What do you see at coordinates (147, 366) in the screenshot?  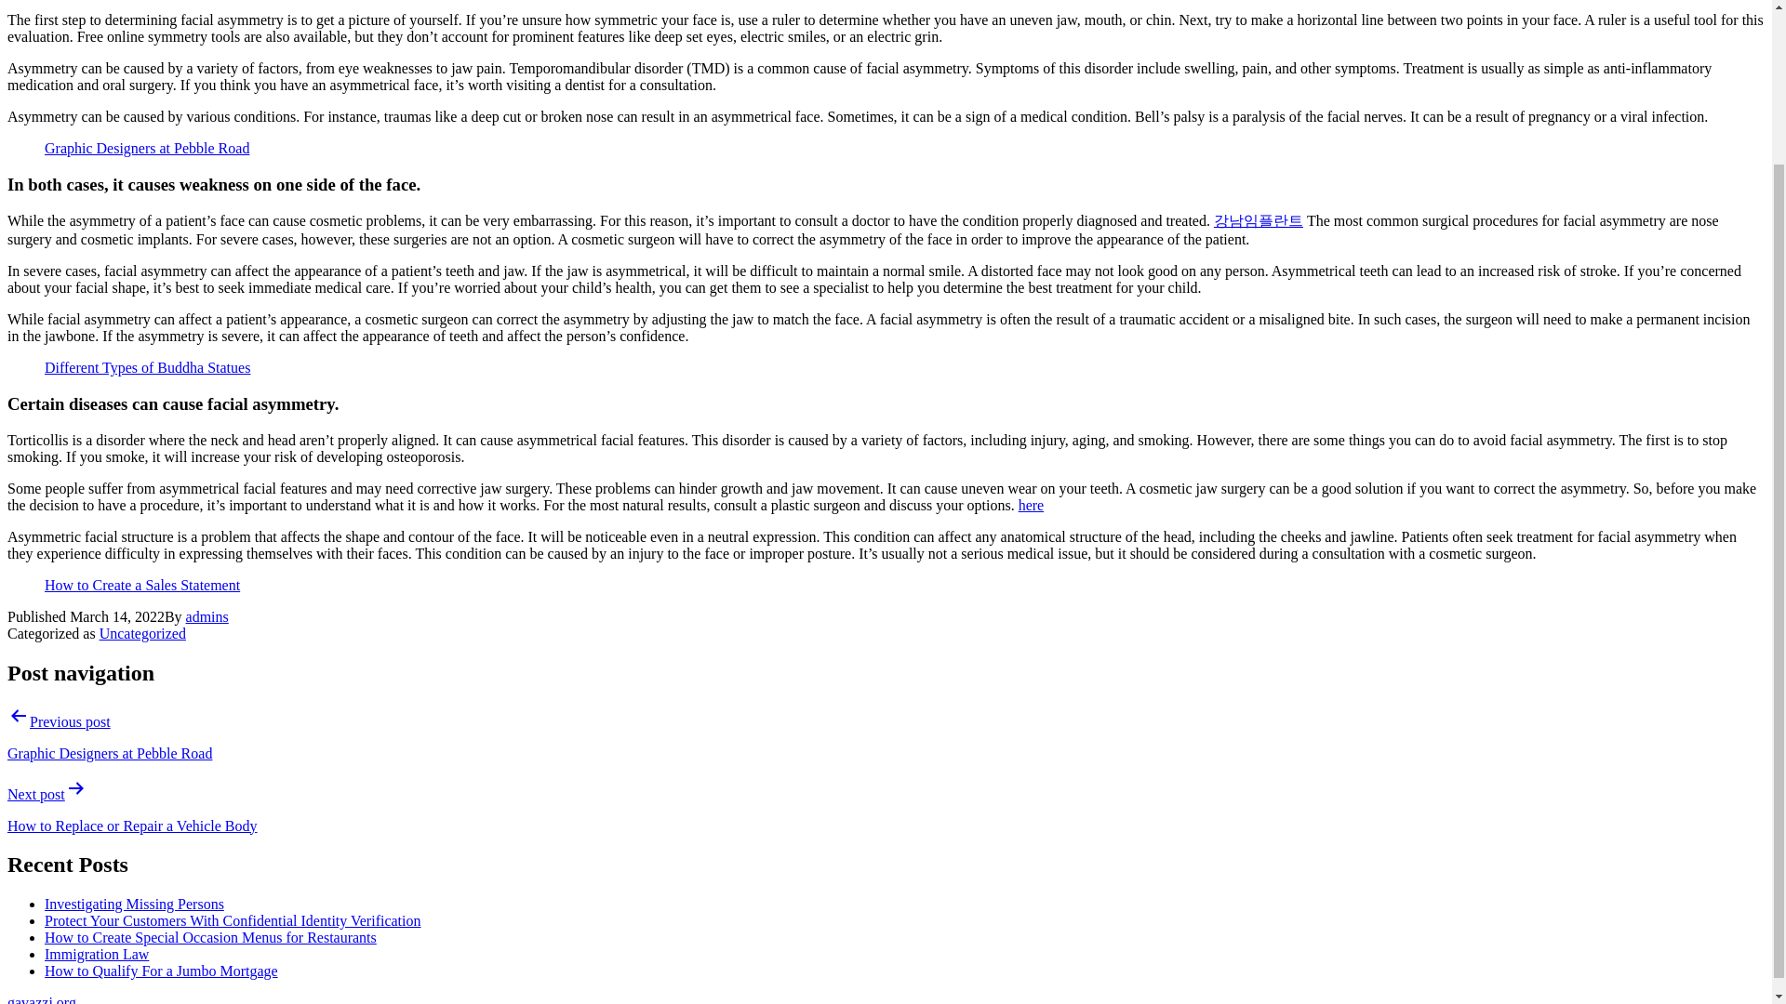 I see `Different Types of Buddha Statues` at bounding box center [147, 366].